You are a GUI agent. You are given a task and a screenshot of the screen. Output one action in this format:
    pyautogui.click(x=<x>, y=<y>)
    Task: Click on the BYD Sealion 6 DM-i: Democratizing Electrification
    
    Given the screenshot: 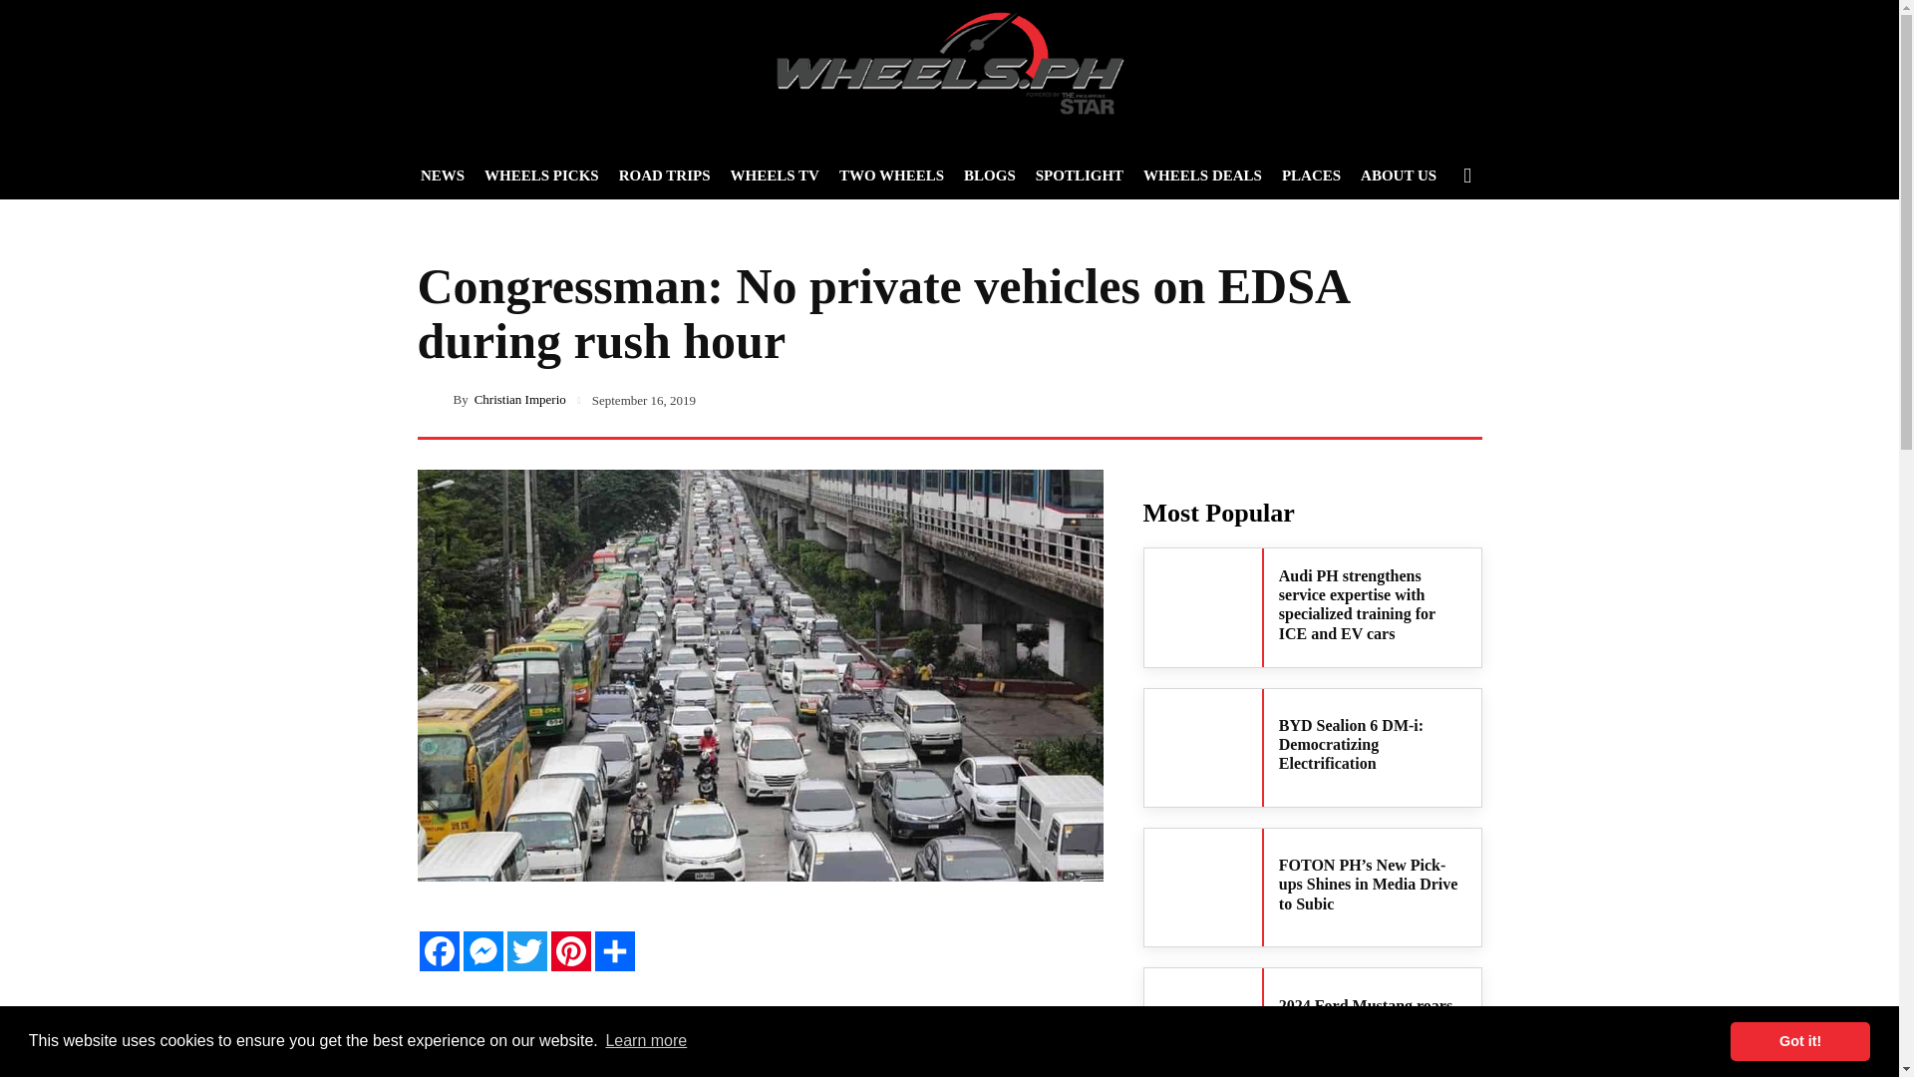 What is the action you would take?
    pyautogui.click(x=1351, y=744)
    